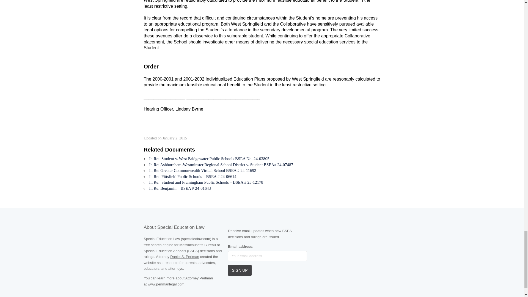 The width and height of the screenshot is (528, 297). Describe the element at coordinates (240, 270) in the screenshot. I see `Sign up` at that location.